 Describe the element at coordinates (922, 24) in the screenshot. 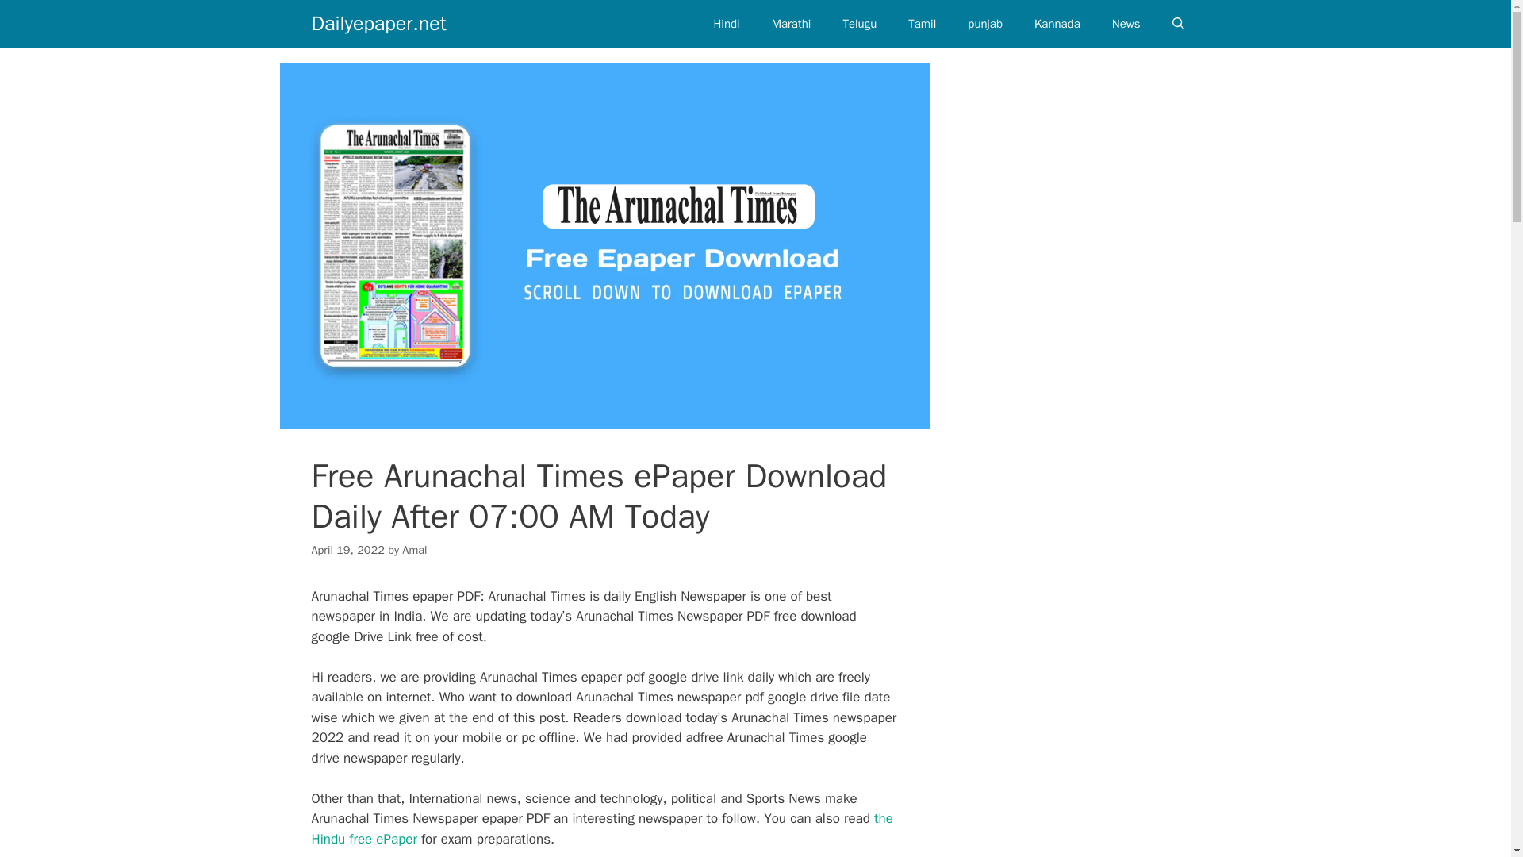

I see `Tamil` at that location.